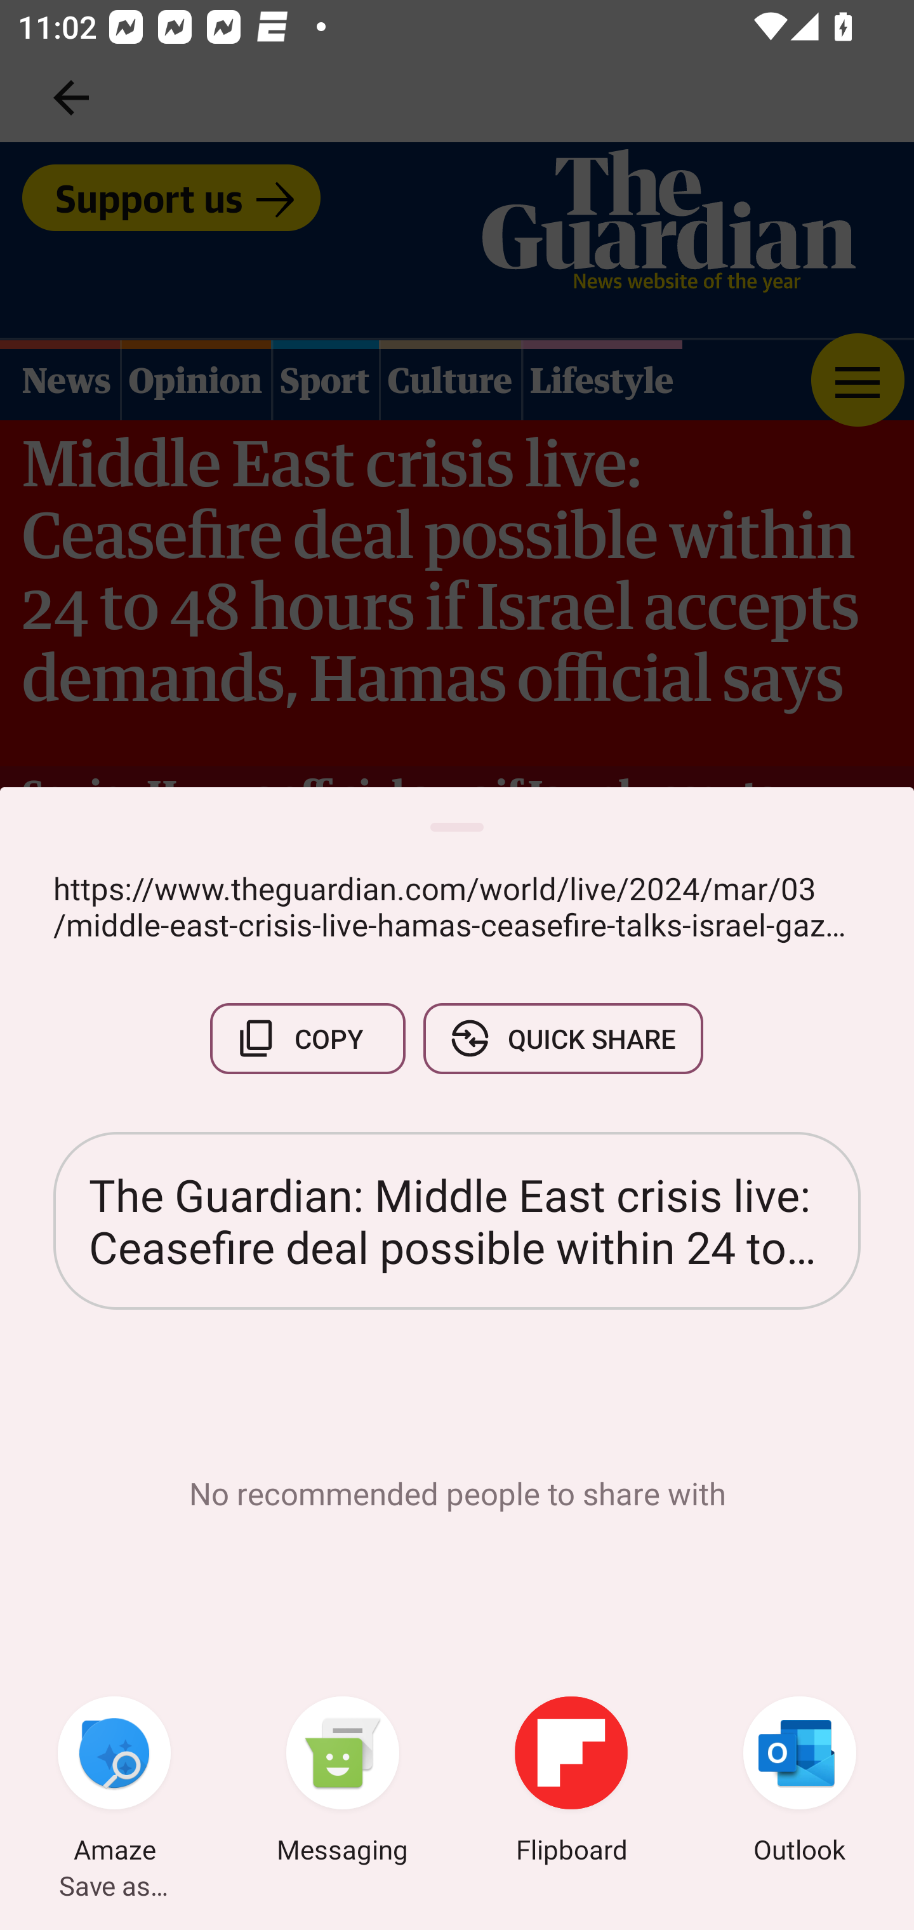  I want to click on COPY, so click(308, 1039).